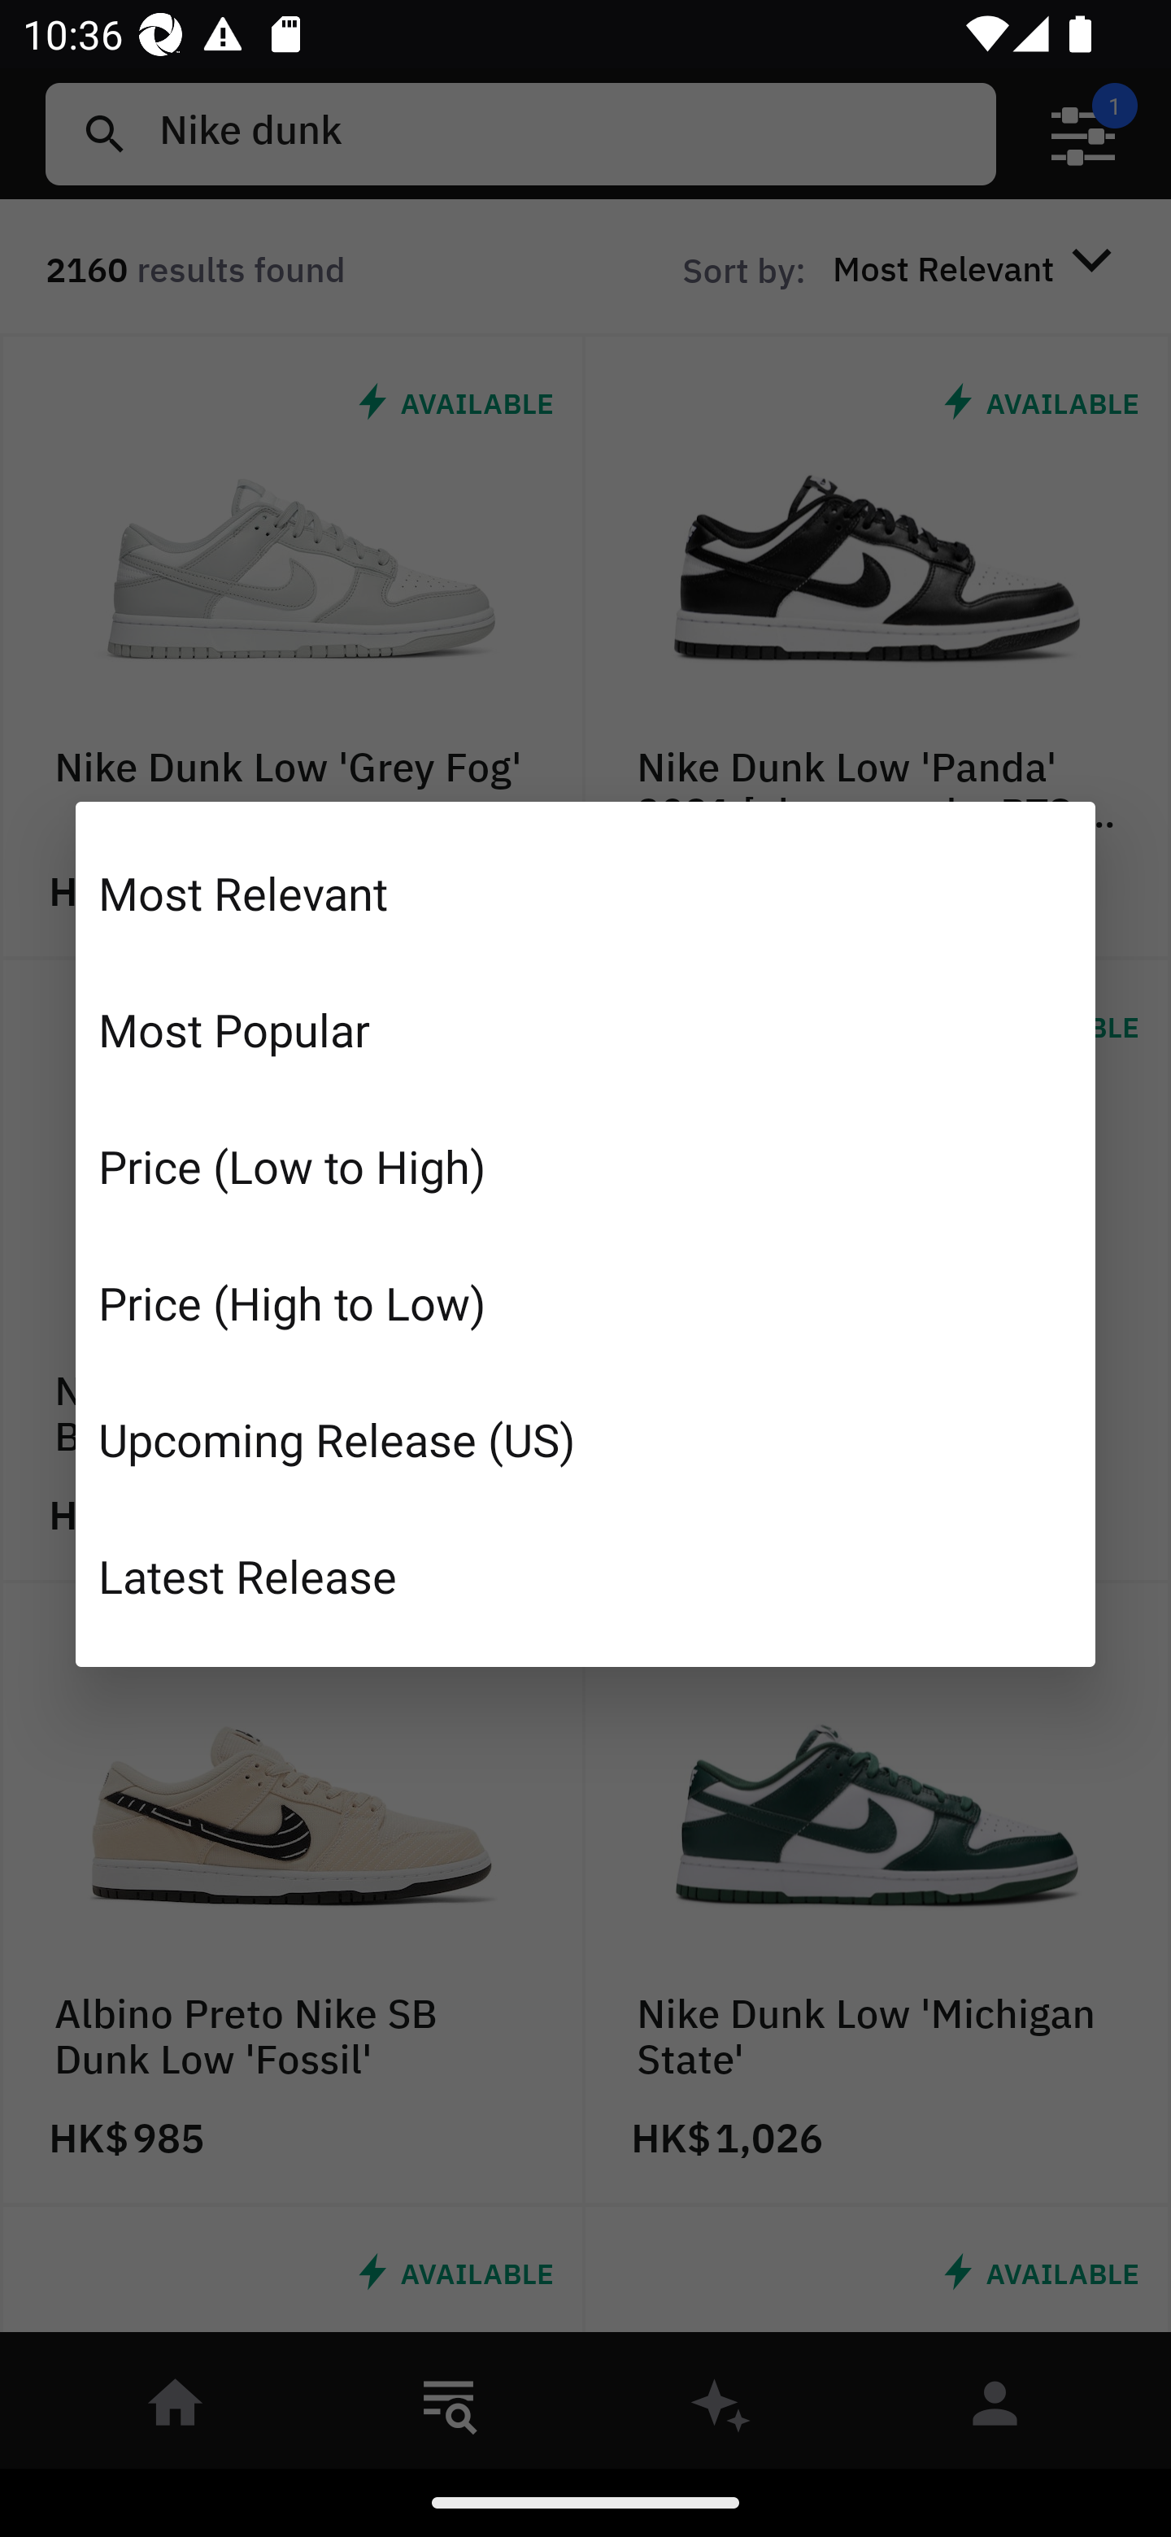  Describe the element at coordinates (585, 893) in the screenshot. I see `Most Relevant` at that location.